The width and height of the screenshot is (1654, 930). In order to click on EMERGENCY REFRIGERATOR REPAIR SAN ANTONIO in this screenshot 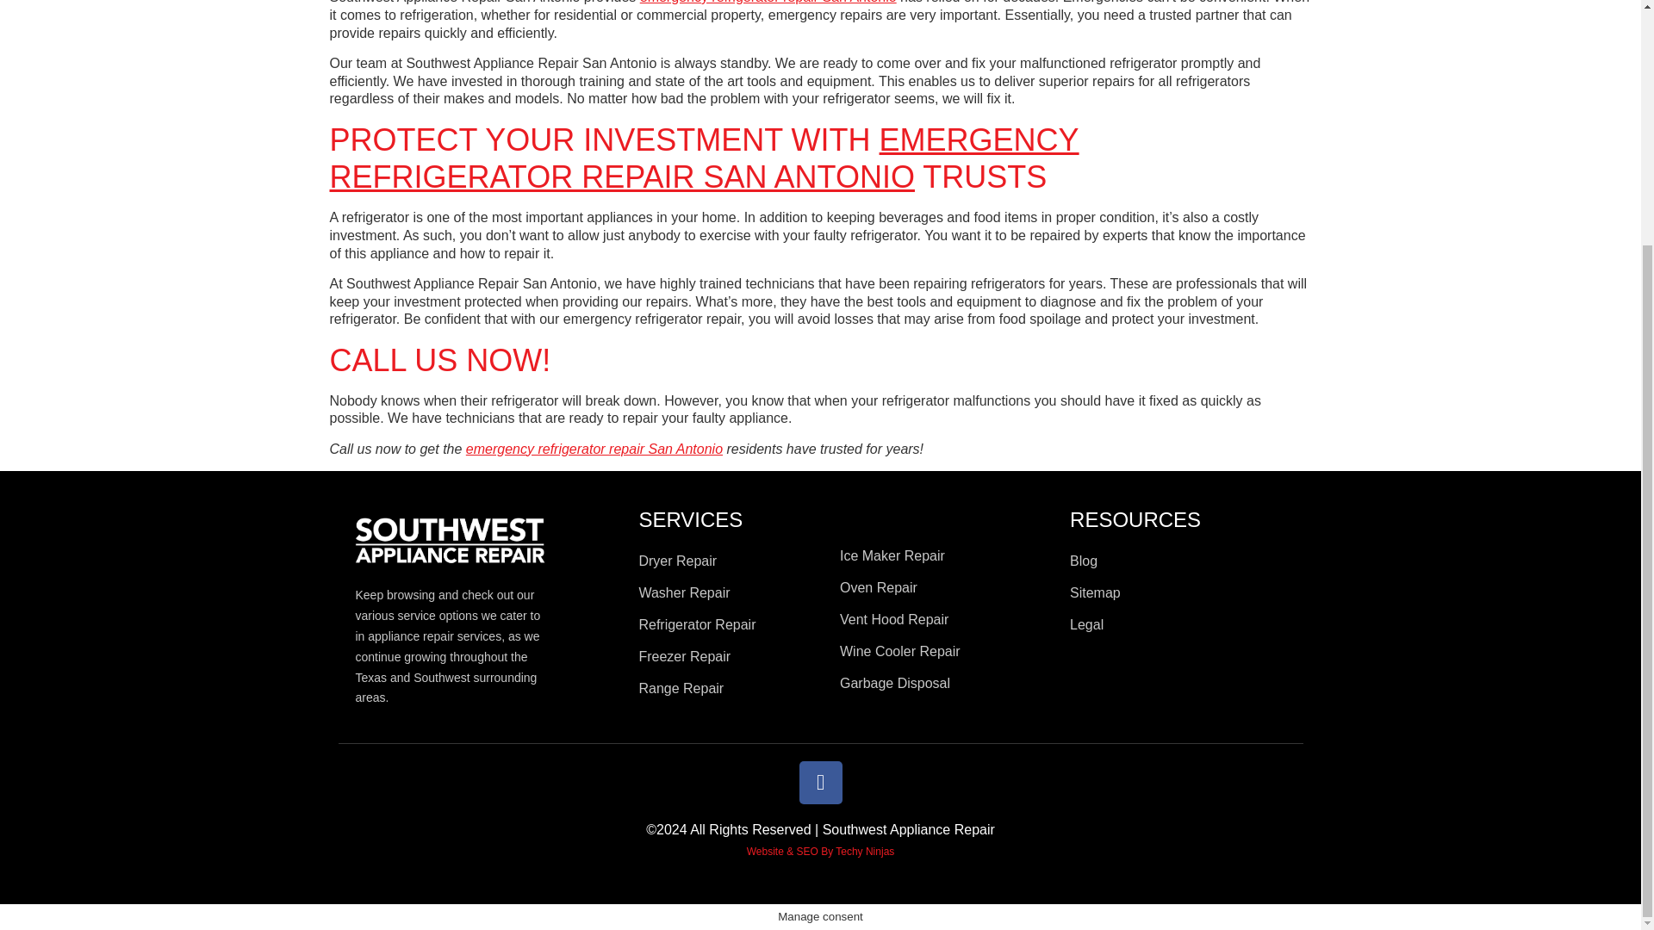, I will do `click(703, 158)`.